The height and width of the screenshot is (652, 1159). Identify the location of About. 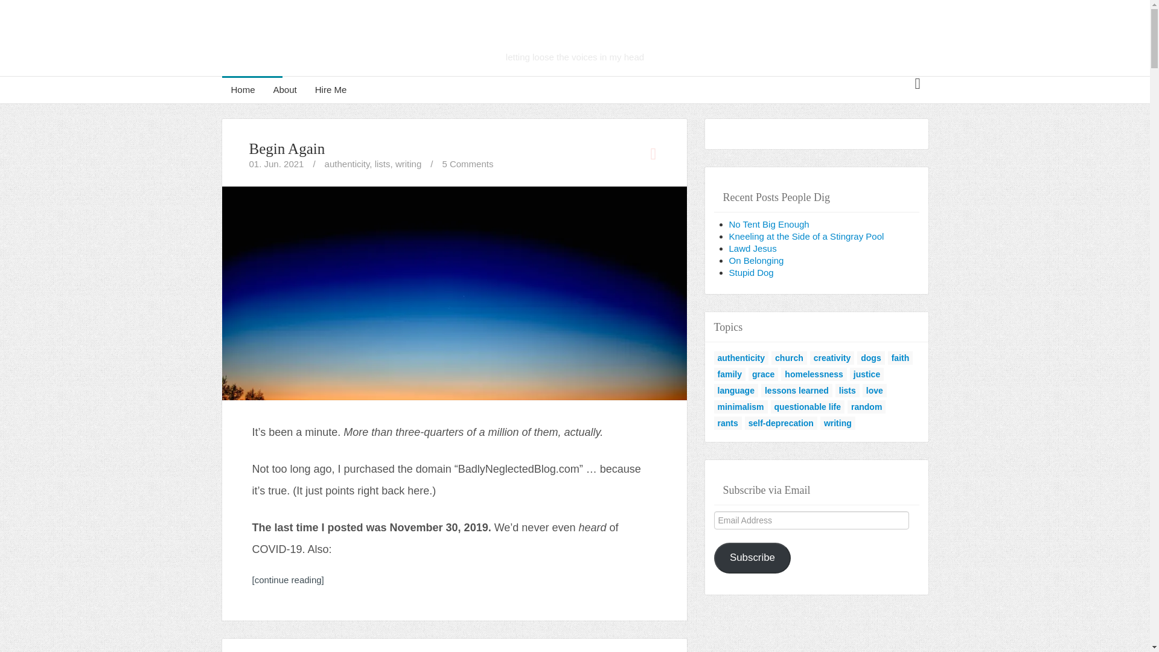
(285, 89).